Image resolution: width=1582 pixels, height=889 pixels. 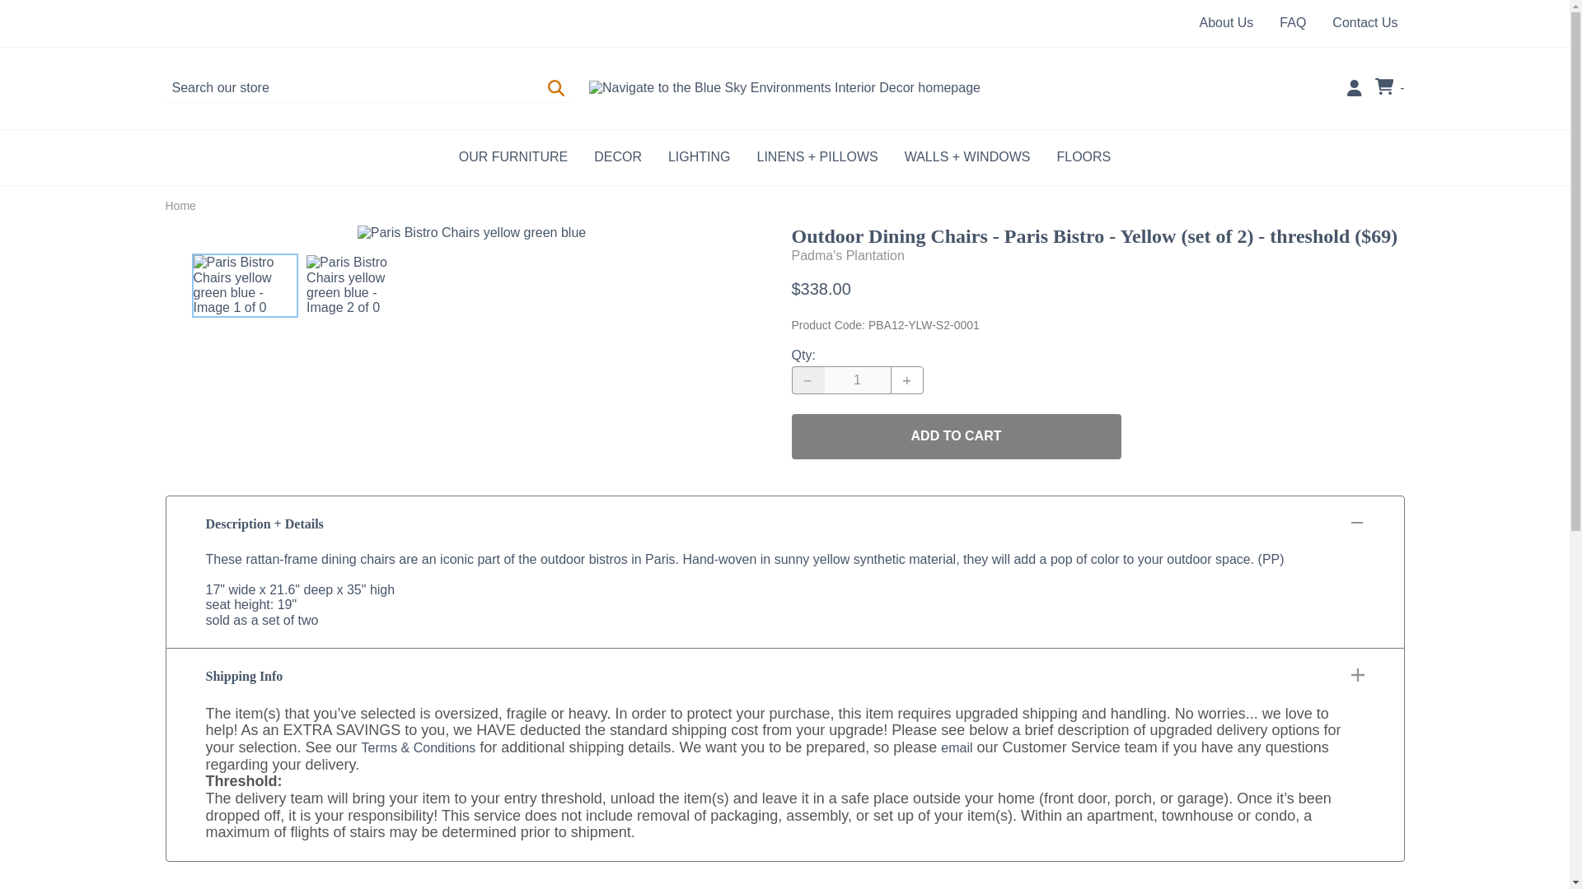 What do you see at coordinates (471, 232) in the screenshot?
I see `Paris Bistro Chairs yellow green blue` at bounding box center [471, 232].